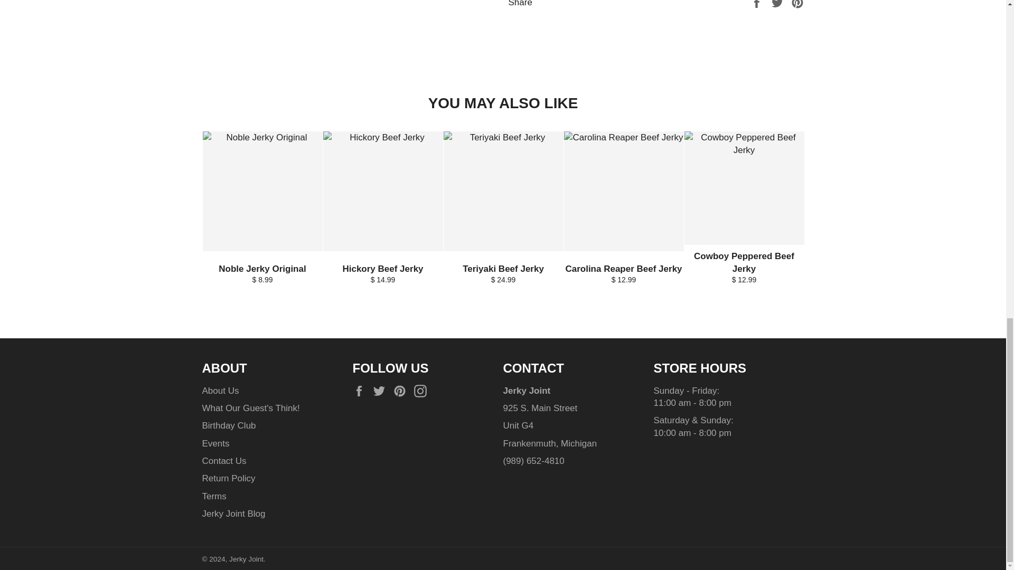  Describe the element at coordinates (402, 391) in the screenshot. I see `Jerky Joint on Pinterest` at that location.